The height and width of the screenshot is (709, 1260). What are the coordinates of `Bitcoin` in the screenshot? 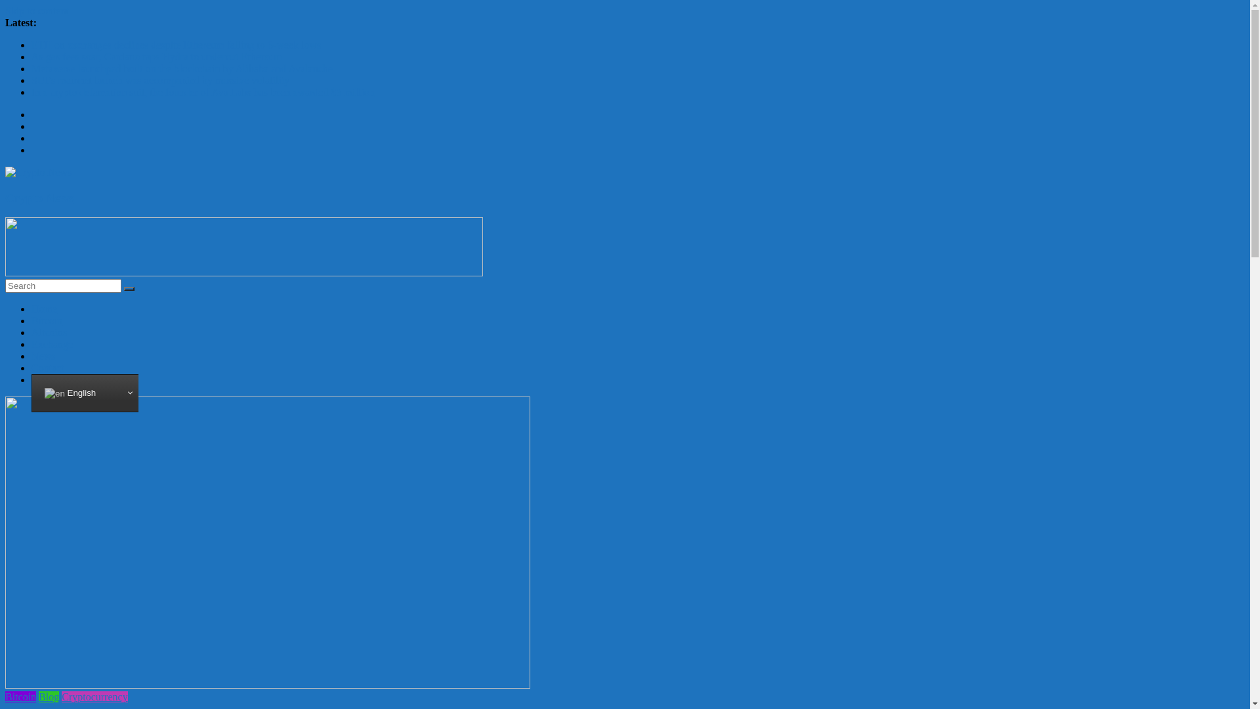 It's located at (47, 320).